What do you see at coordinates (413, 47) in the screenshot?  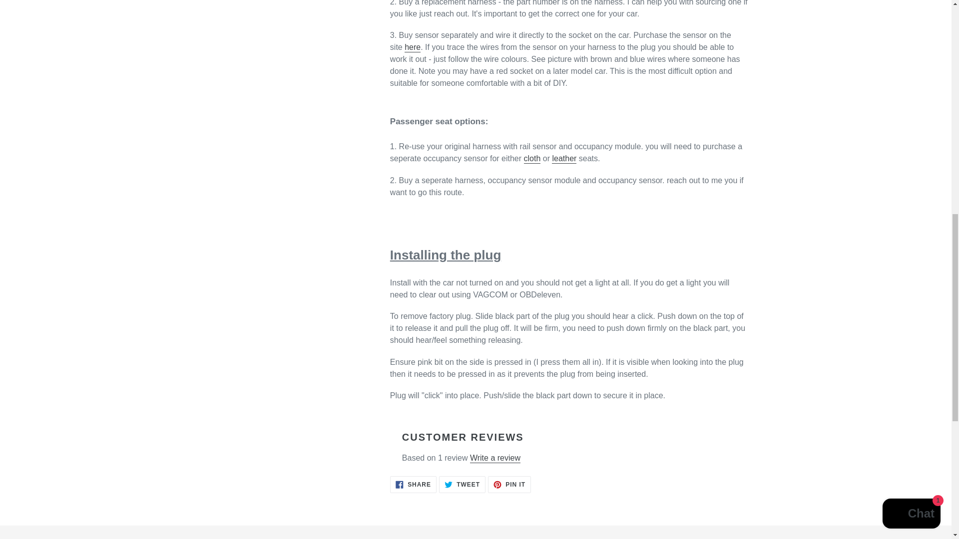 I see `cloth` at bounding box center [413, 47].